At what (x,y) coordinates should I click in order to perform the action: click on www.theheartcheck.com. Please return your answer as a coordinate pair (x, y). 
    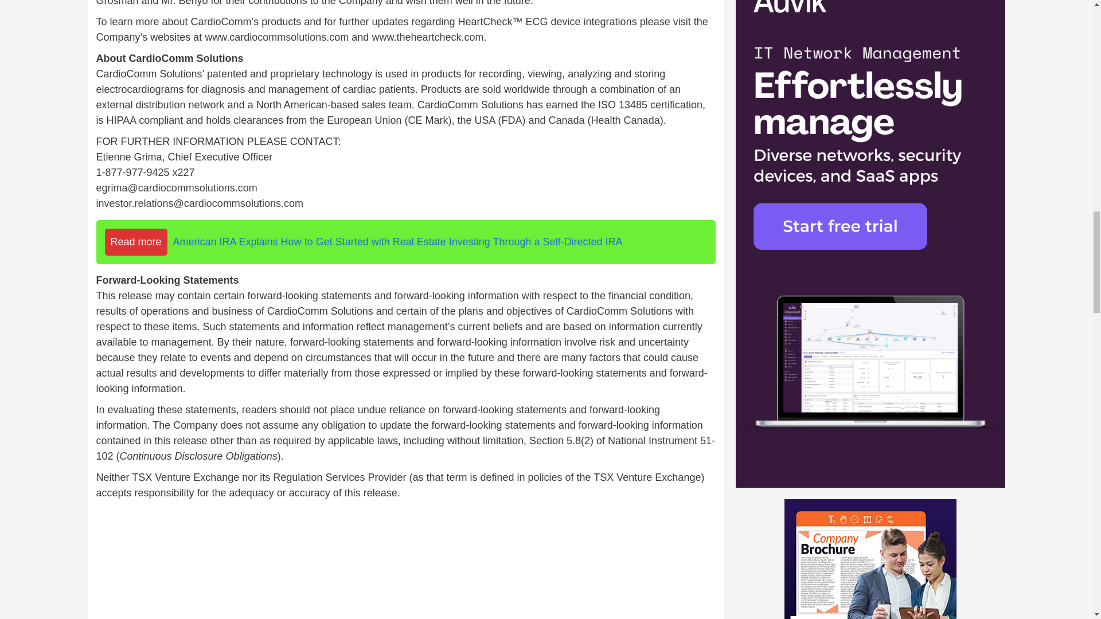
    Looking at the image, I should click on (427, 37).